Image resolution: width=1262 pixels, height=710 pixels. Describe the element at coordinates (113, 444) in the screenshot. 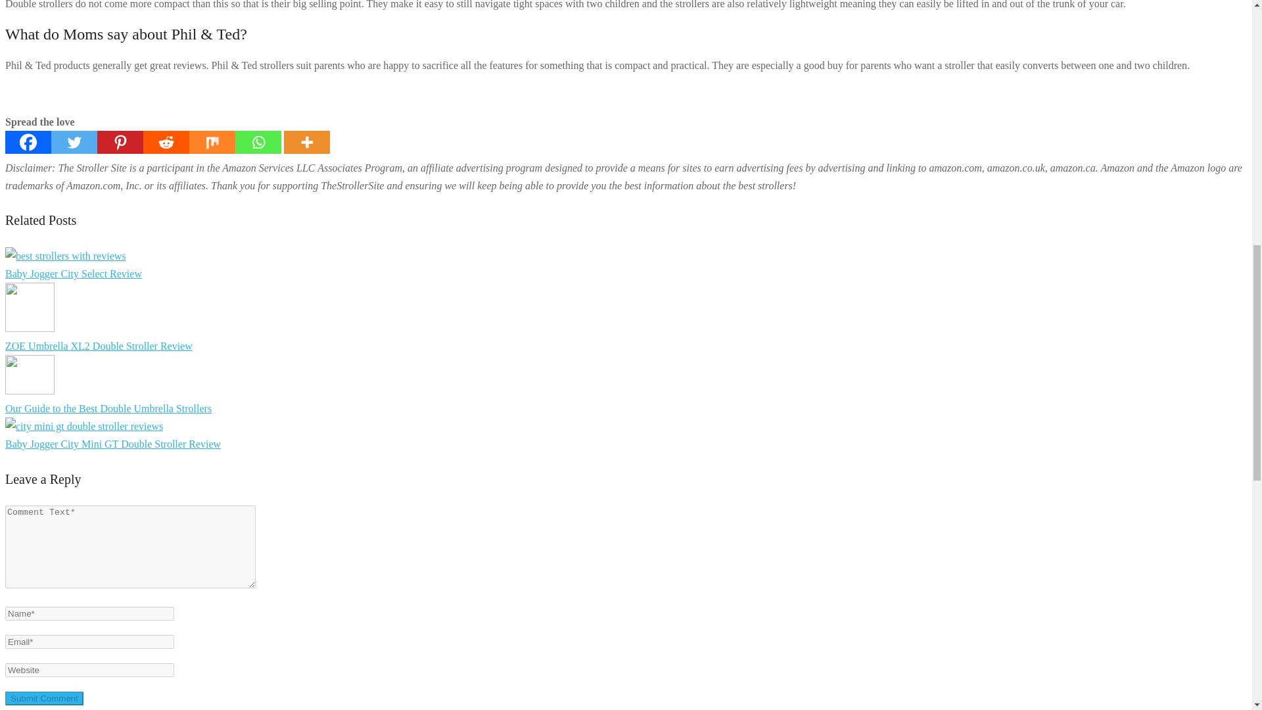

I see `Baby Jogger City Mini GT Double Stroller Review` at that location.